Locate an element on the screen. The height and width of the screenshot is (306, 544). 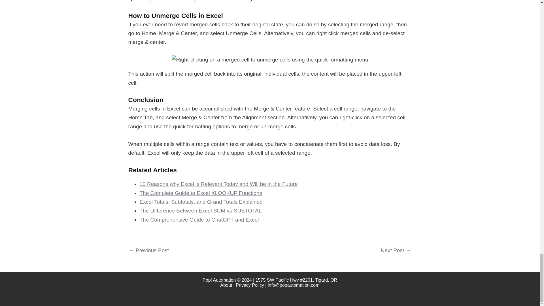
How to Prevent Excel from Converting Dates to Numbers is located at coordinates (396, 250).